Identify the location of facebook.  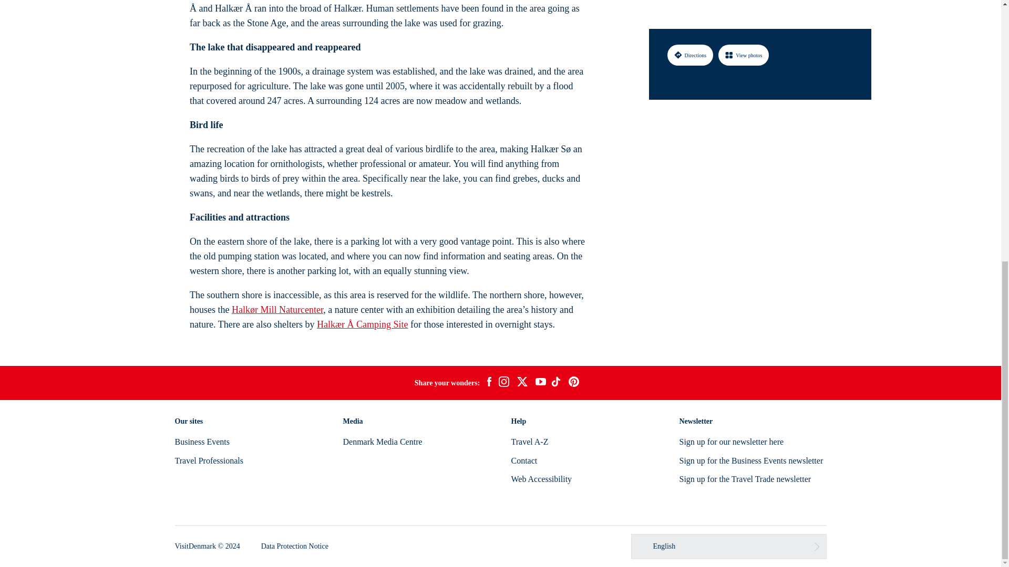
(489, 383).